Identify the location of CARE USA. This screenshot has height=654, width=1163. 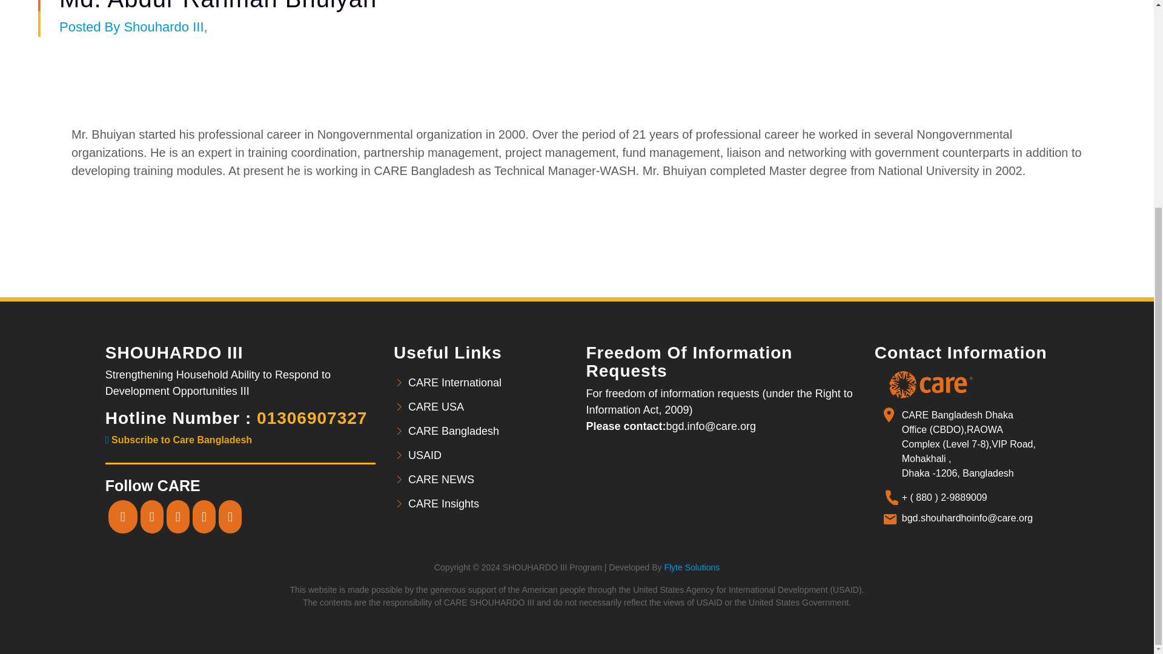
(488, 407).